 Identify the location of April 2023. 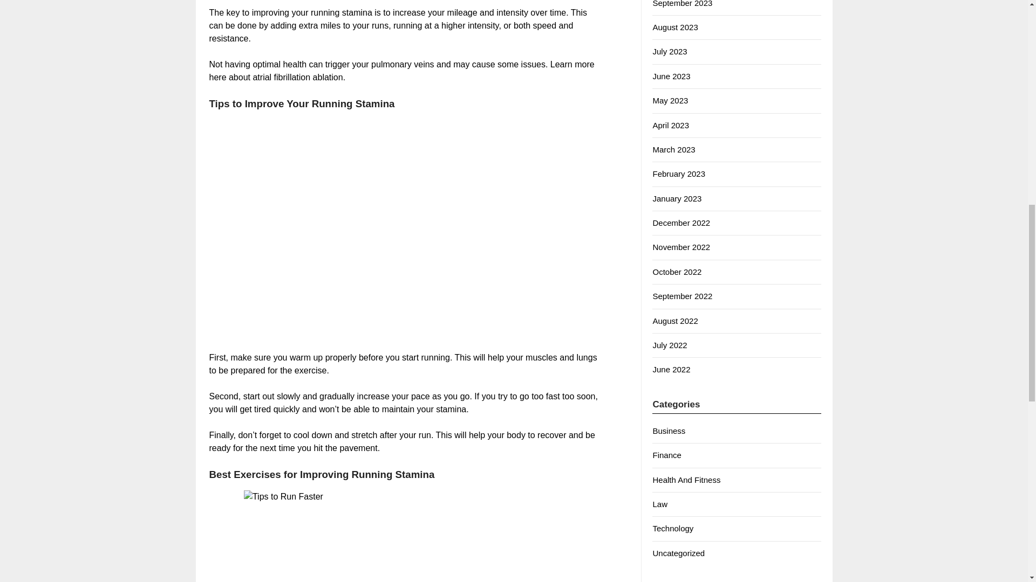
(670, 125).